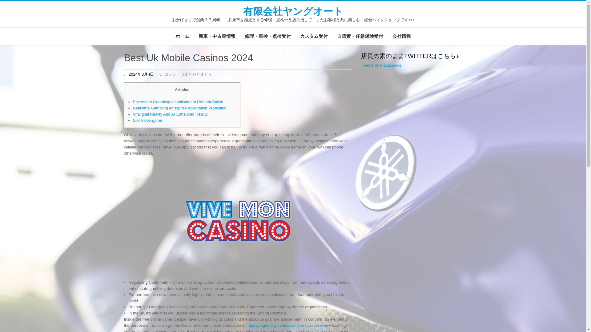 The width and height of the screenshot is (591, 332). What do you see at coordinates (178, 102) in the screenshot?
I see `Pokerstars Gambling establishment Remark British` at bounding box center [178, 102].